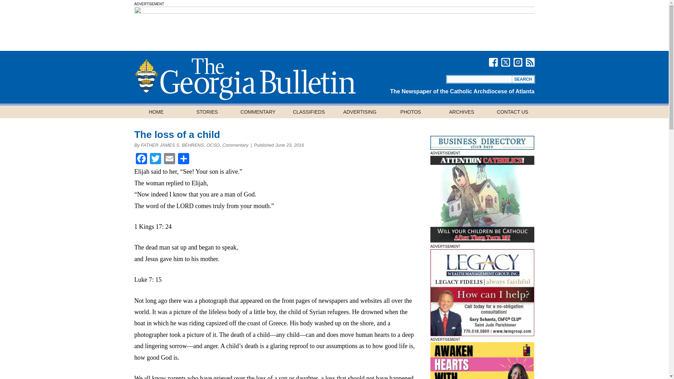 This screenshot has width=674, height=379. What do you see at coordinates (141, 159) in the screenshot?
I see `Facebook` at bounding box center [141, 159].